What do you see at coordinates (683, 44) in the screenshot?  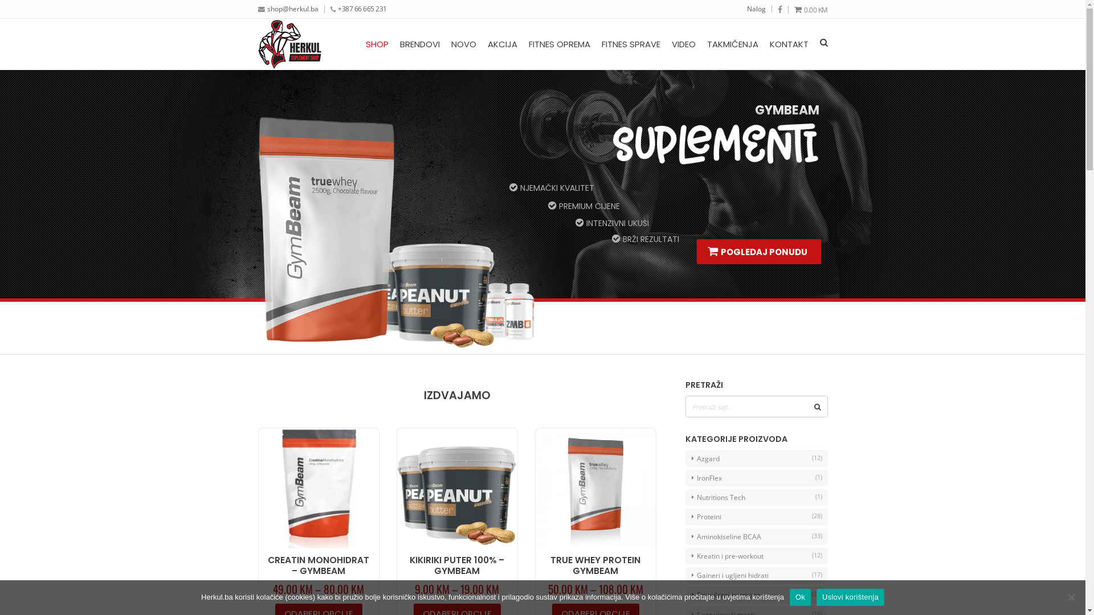 I see `VIDEO` at bounding box center [683, 44].